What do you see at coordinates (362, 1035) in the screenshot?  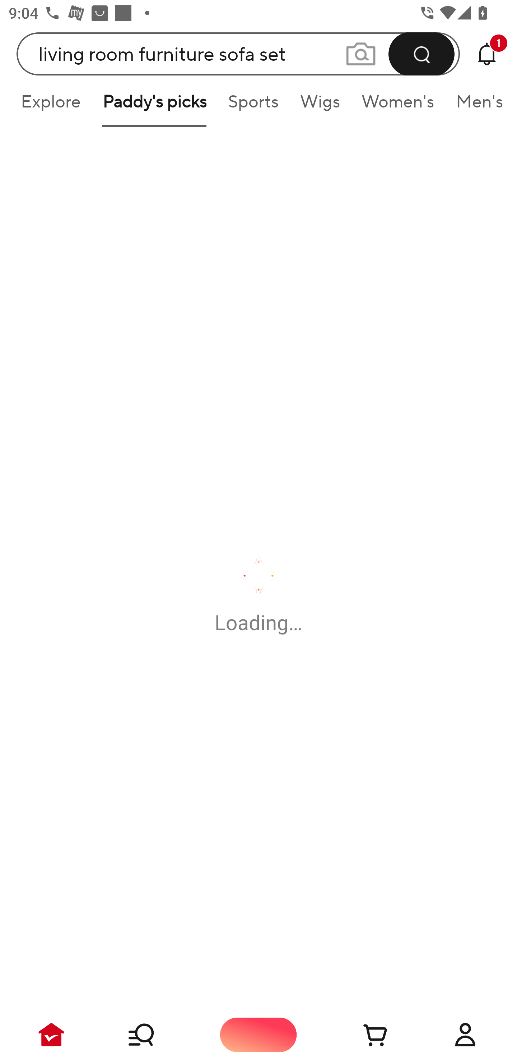 I see `Cart` at bounding box center [362, 1035].